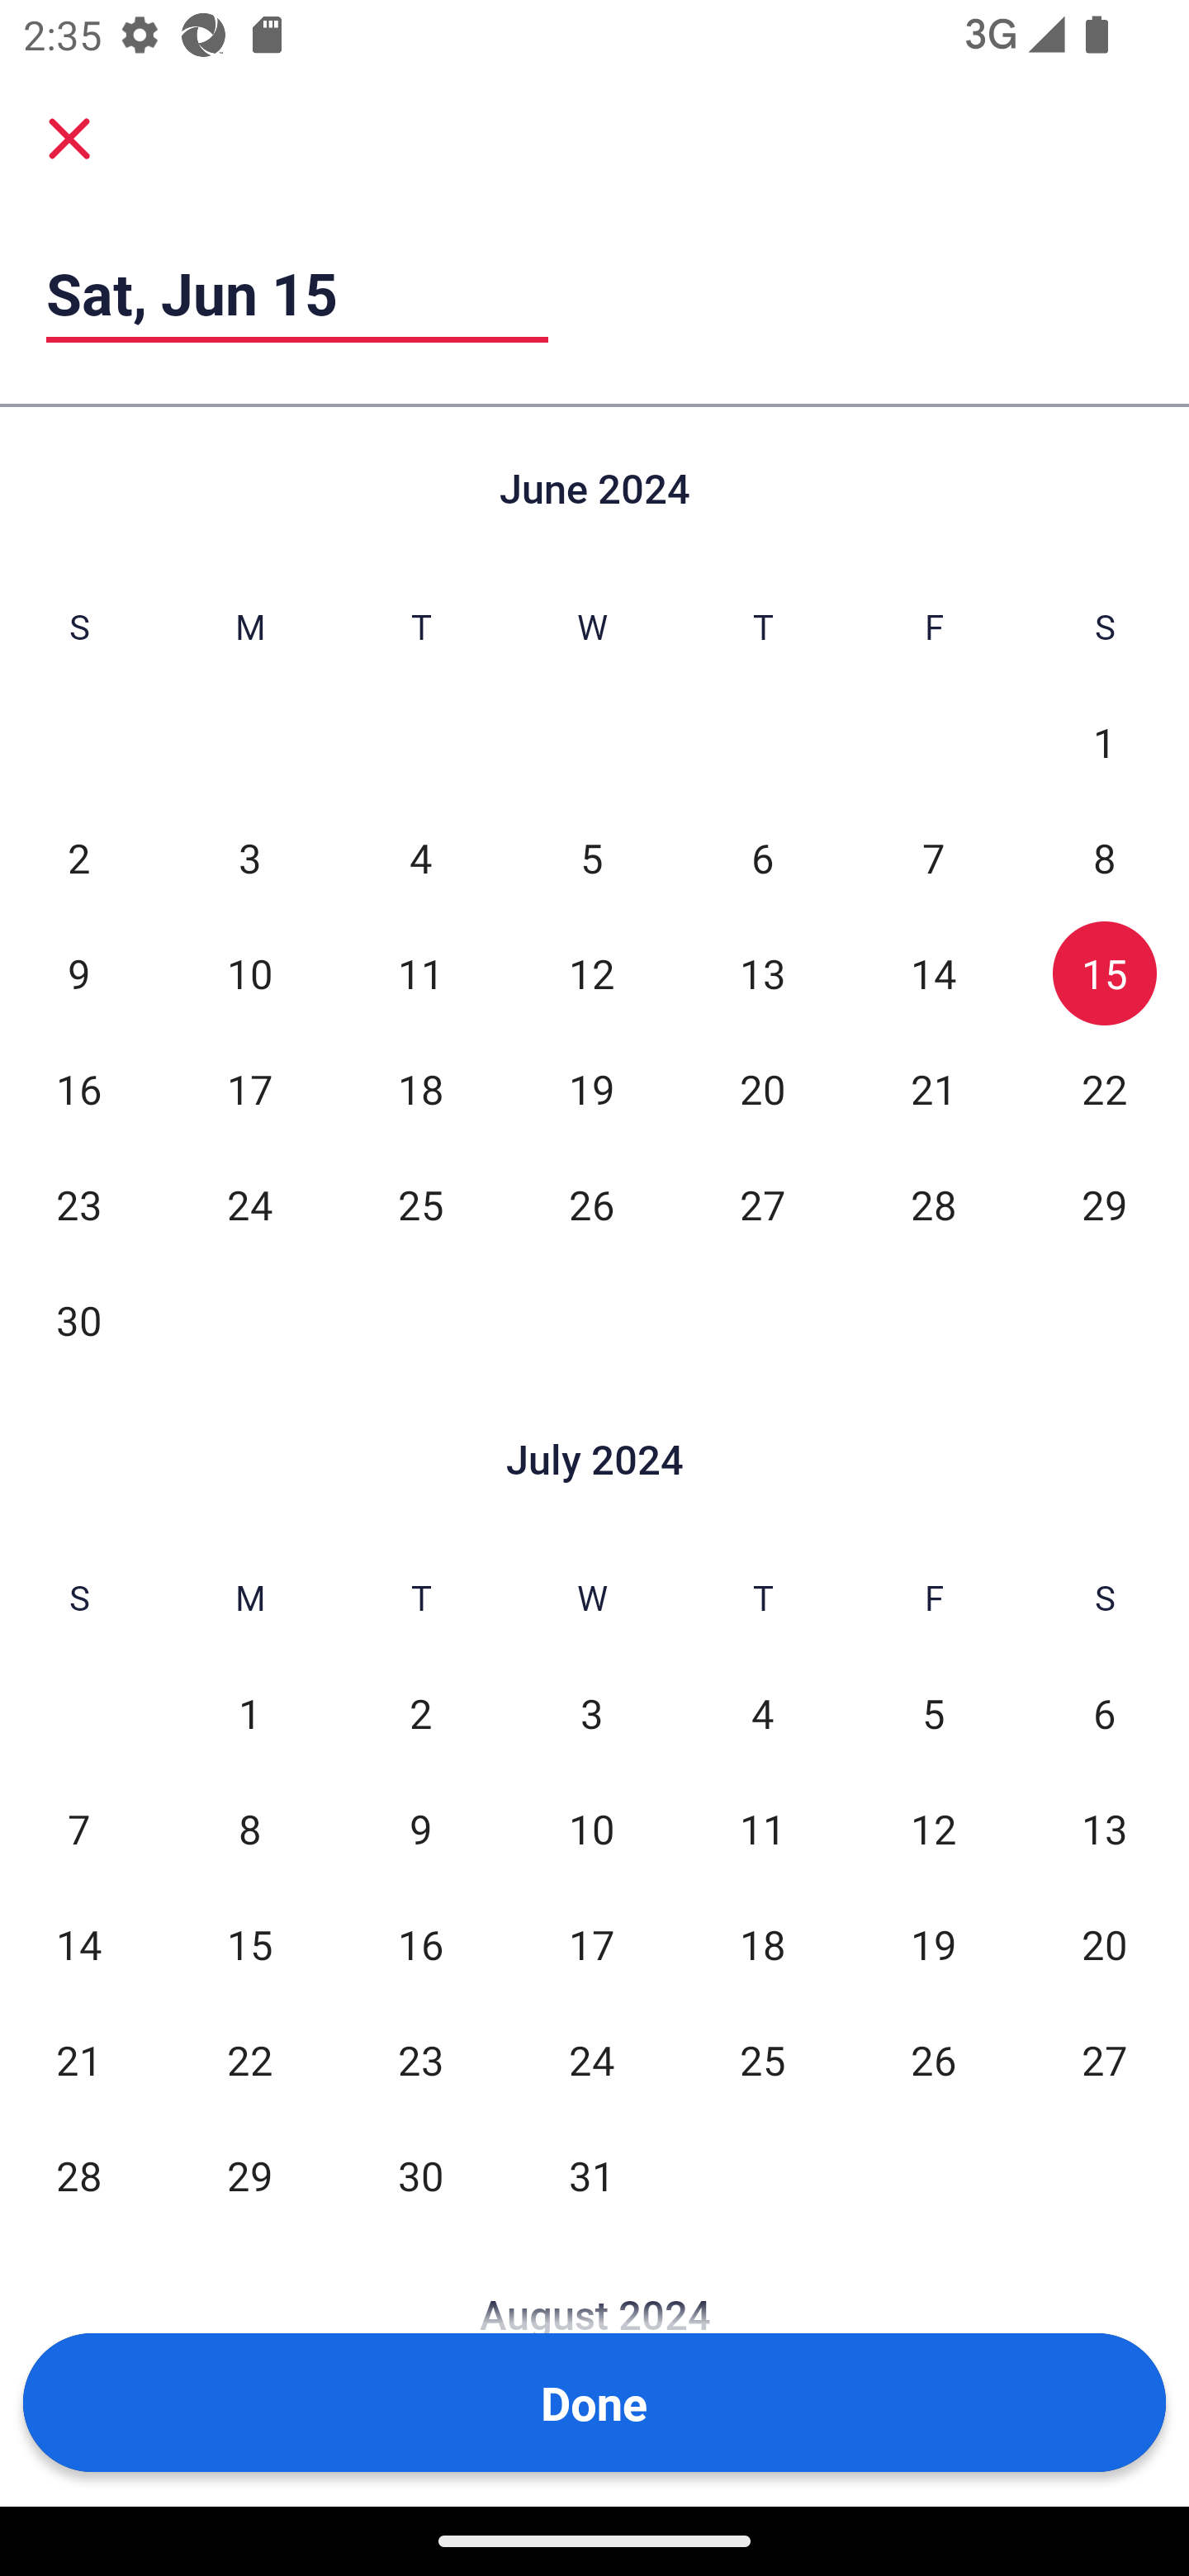 Image resolution: width=1189 pixels, height=2576 pixels. I want to click on 22 Mon, Jul 22, Not Selected, so click(249, 2059).